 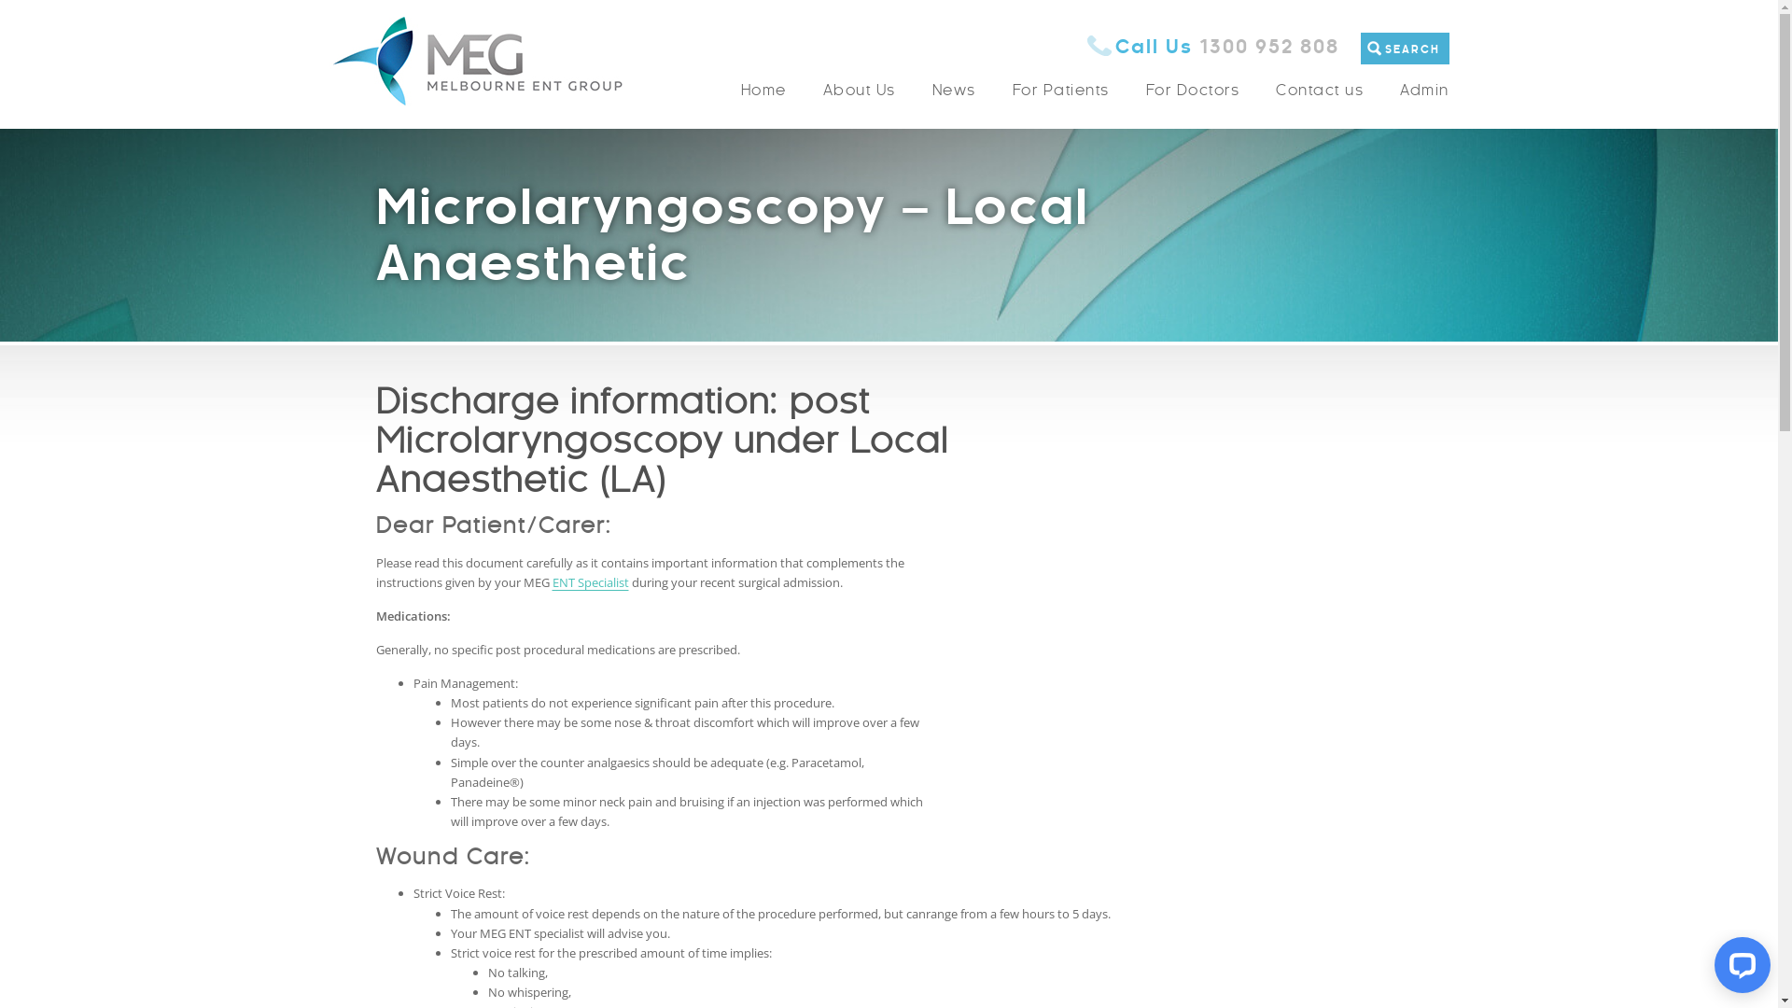 What do you see at coordinates (953, 91) in the screenshot?
I see `News` at bounding box center [953, 91].